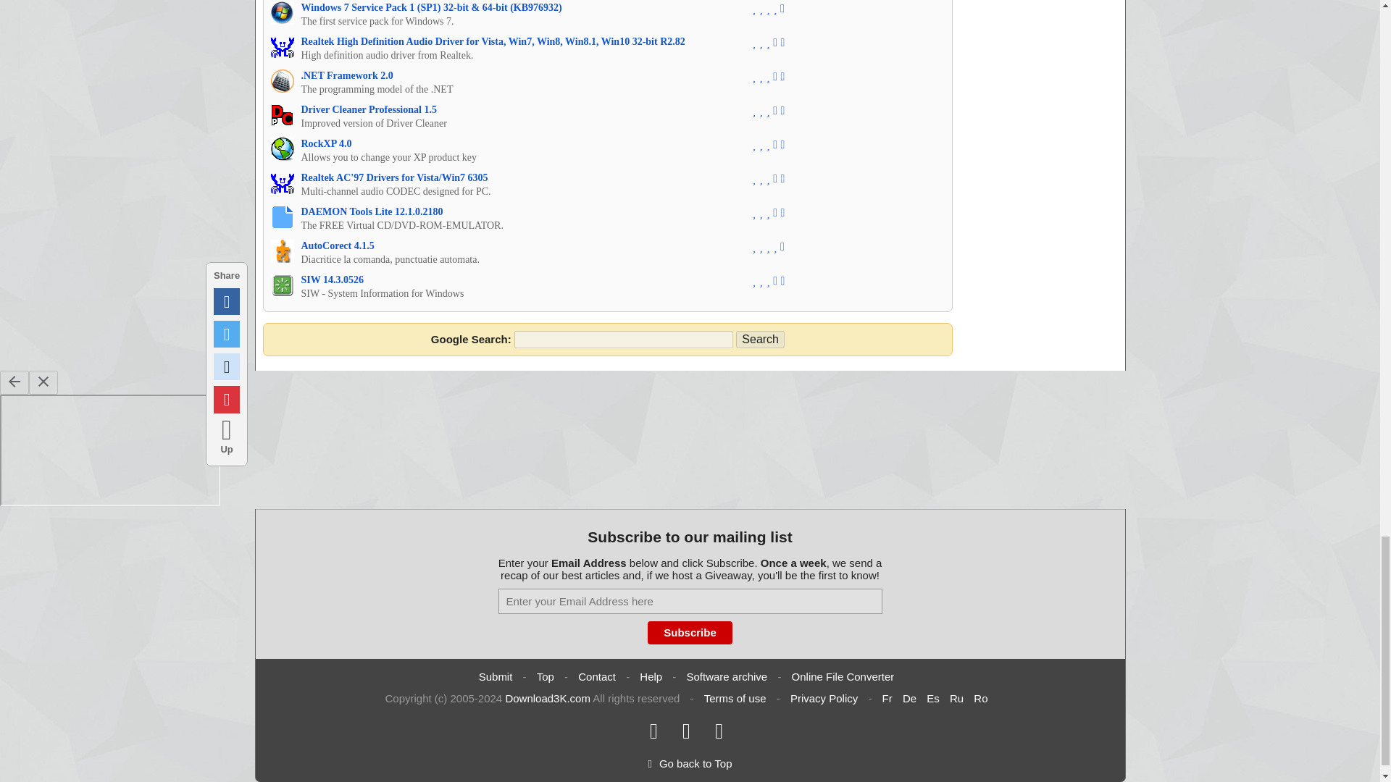 The width and height of the screenshot is (1391, 782). What do you see at coordinates (690, 632) in the screenshot?
I see `Subscribe` at bounding box center [690, 632].